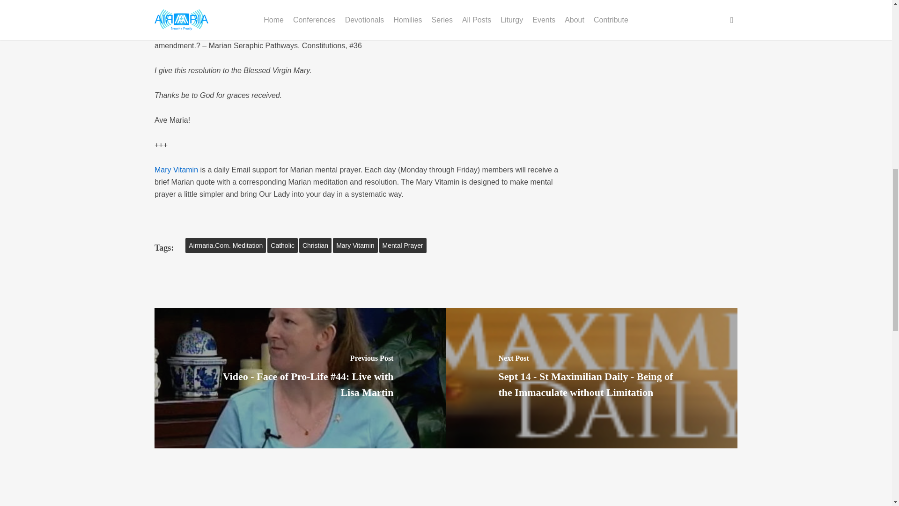  I want to click on Airmaria.Com. Meditation, so click(226, 246).